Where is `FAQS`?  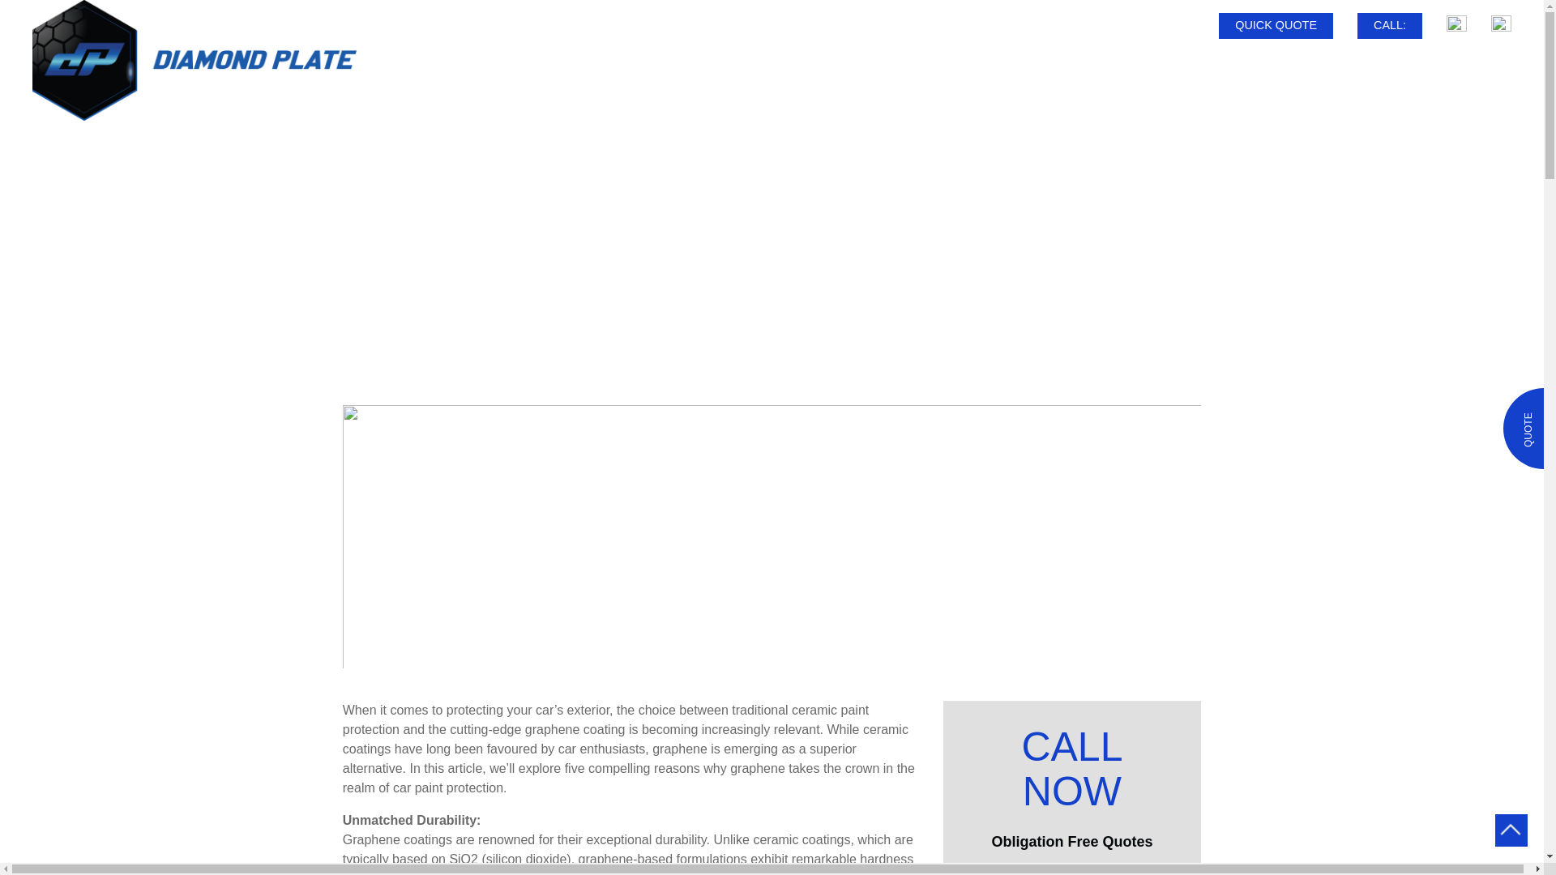
FAQS is located at coordinates (1316, 65).